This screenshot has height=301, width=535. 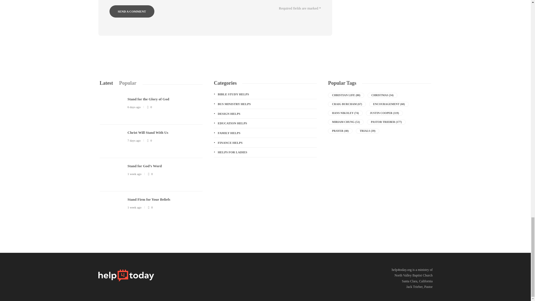 I want to click on Send a comment, so click(x=132, y=11).